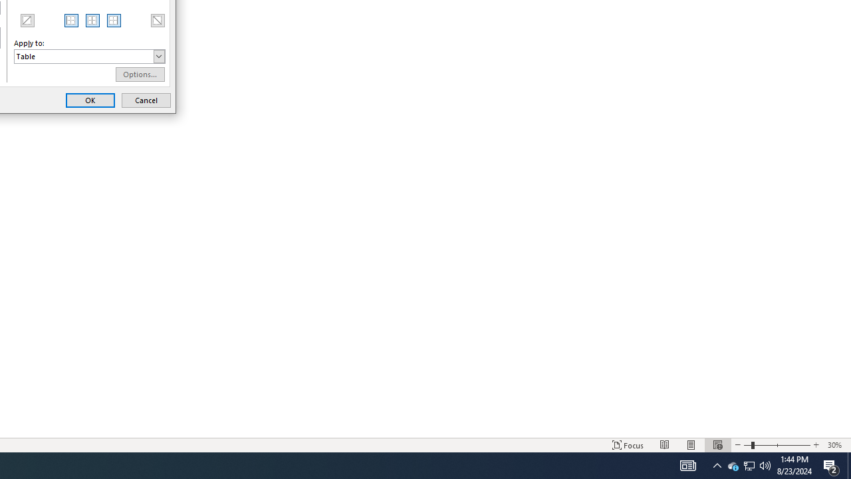  What do you see at coordinates (114, 20) in the screenshot?
I see `Right Border` at bounding box center [114, 20].